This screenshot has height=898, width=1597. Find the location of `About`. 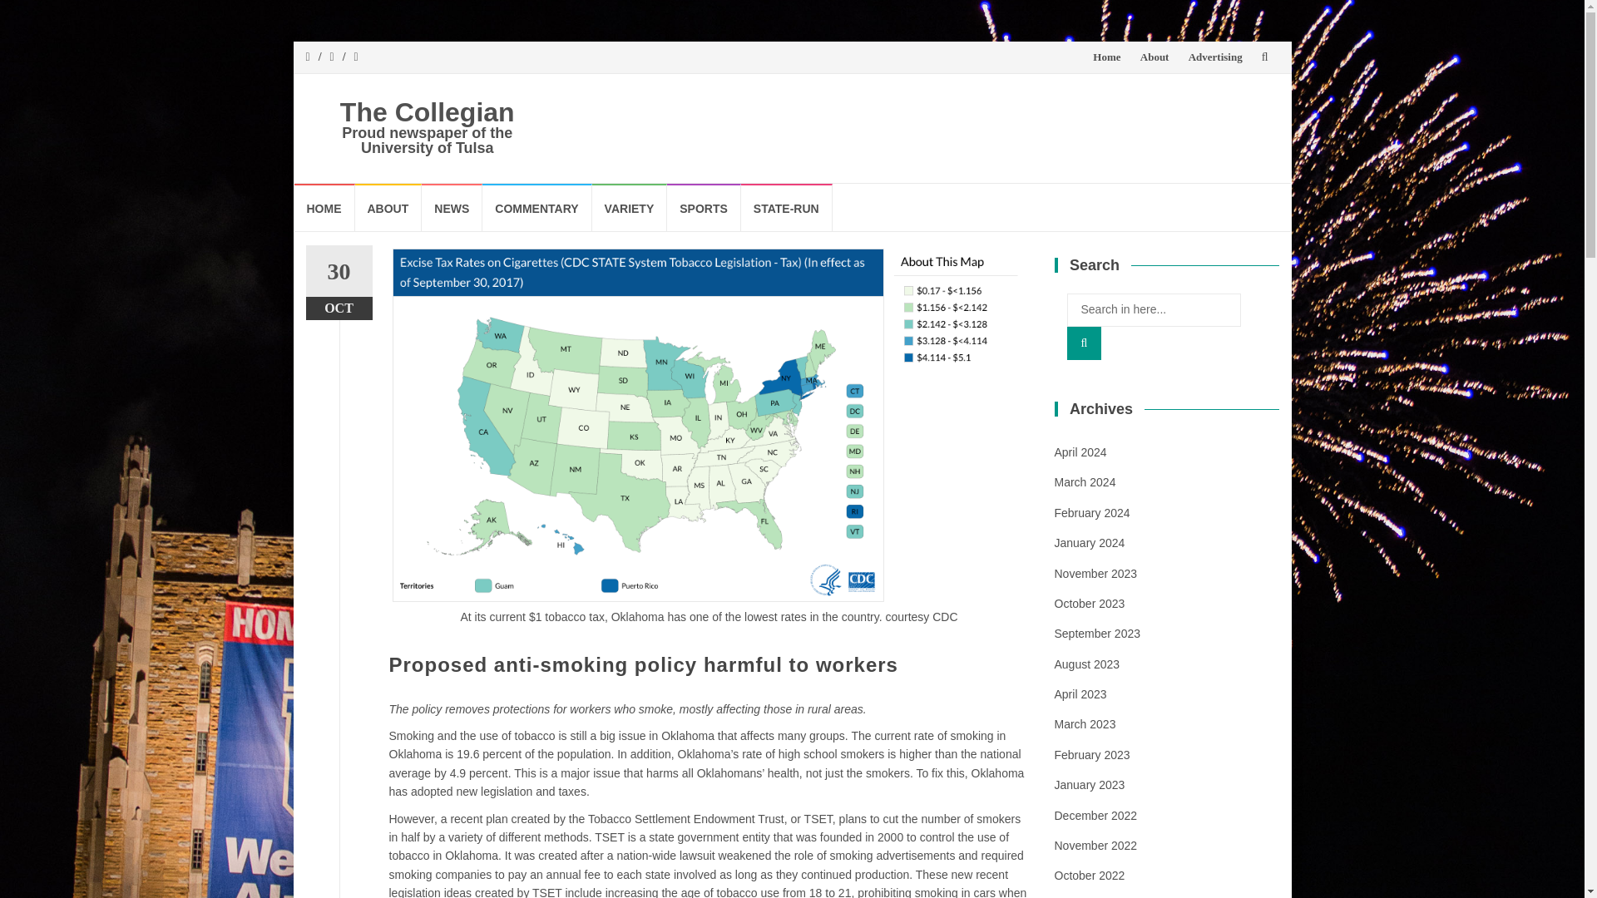

About is located at coordinates (1154, 57).